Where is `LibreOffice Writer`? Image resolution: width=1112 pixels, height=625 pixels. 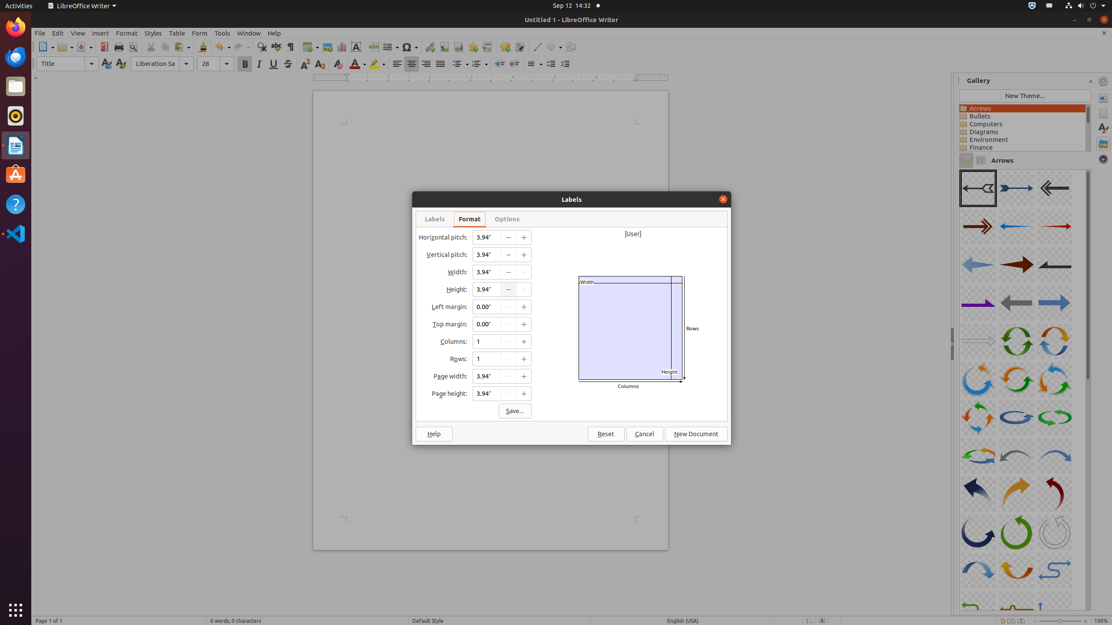 LibreOffice Writer is located at coordinates (16, 145).